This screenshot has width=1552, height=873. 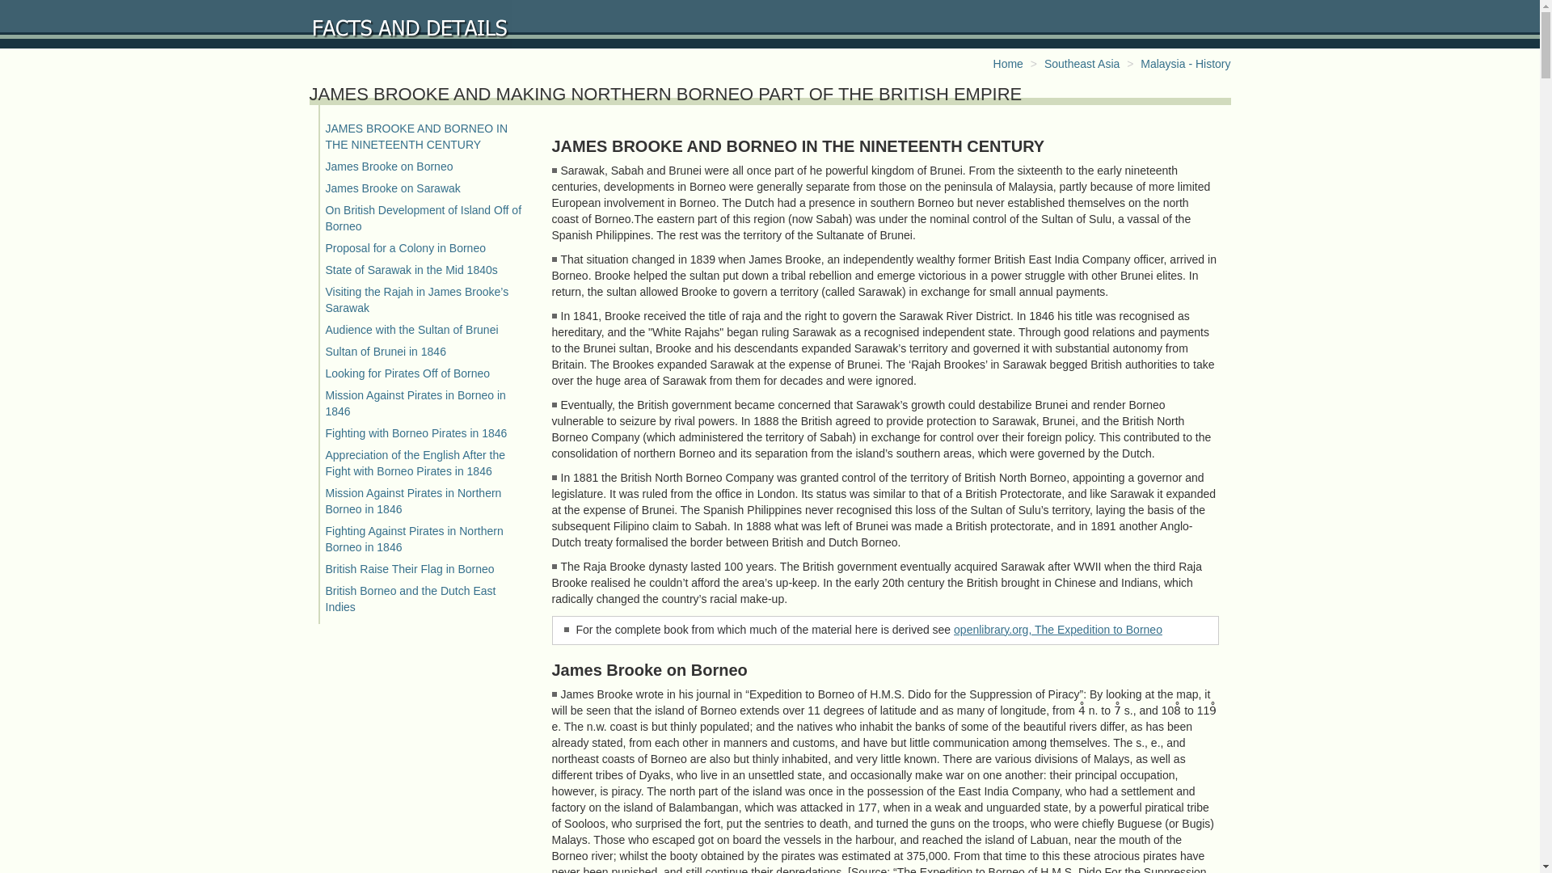 I want to click on Mission Against Pirates in Northern Borneo in 1846, so click(x=412, y=501).